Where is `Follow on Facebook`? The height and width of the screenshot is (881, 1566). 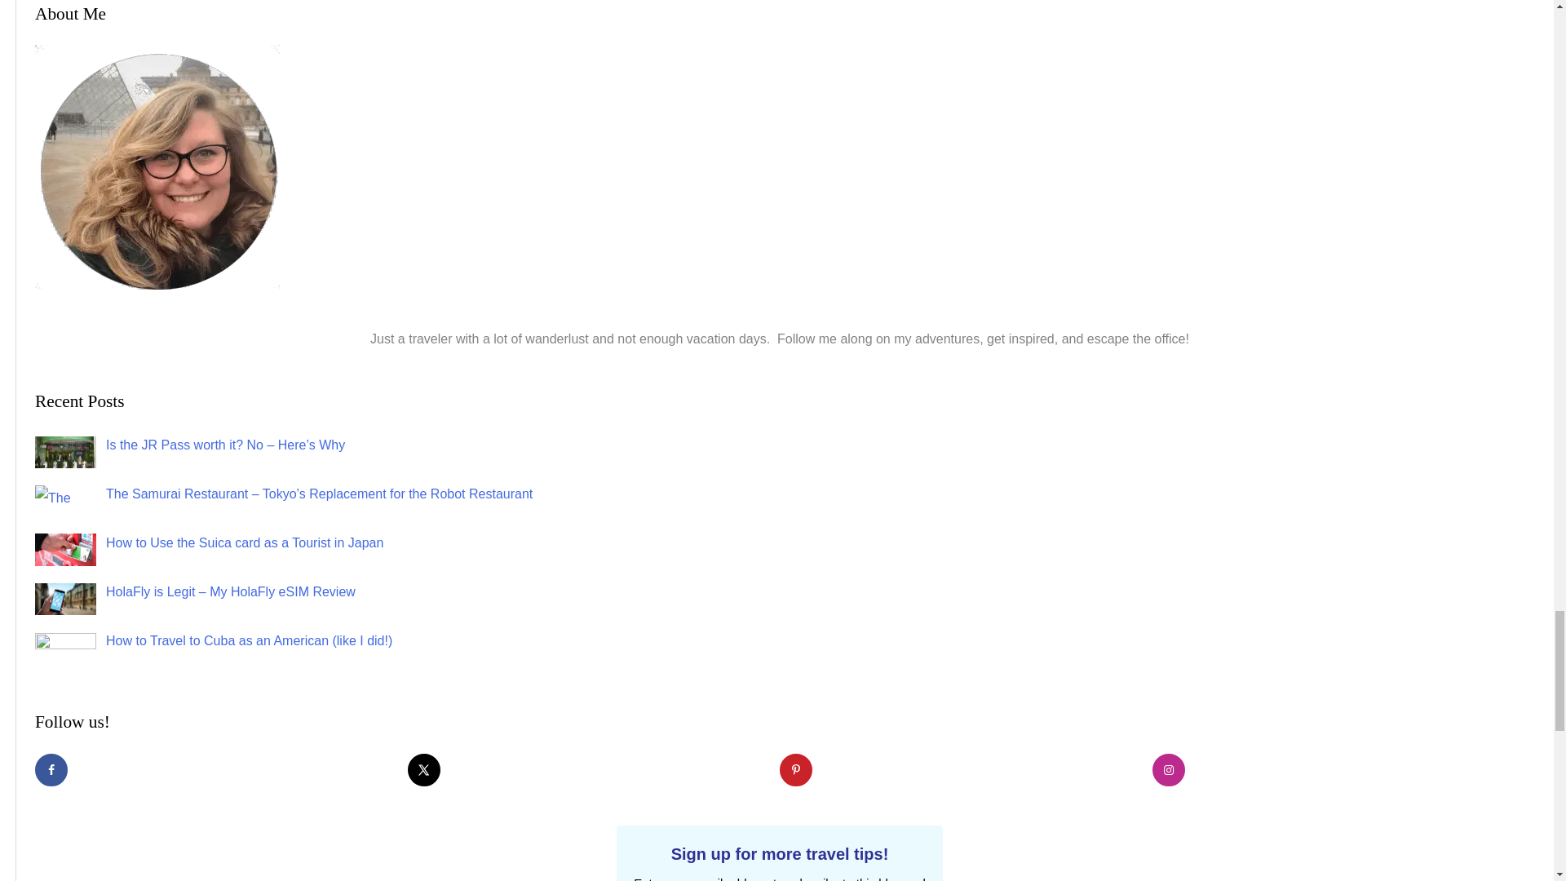 Follow on Facebook is located at coordinates (51, 770).